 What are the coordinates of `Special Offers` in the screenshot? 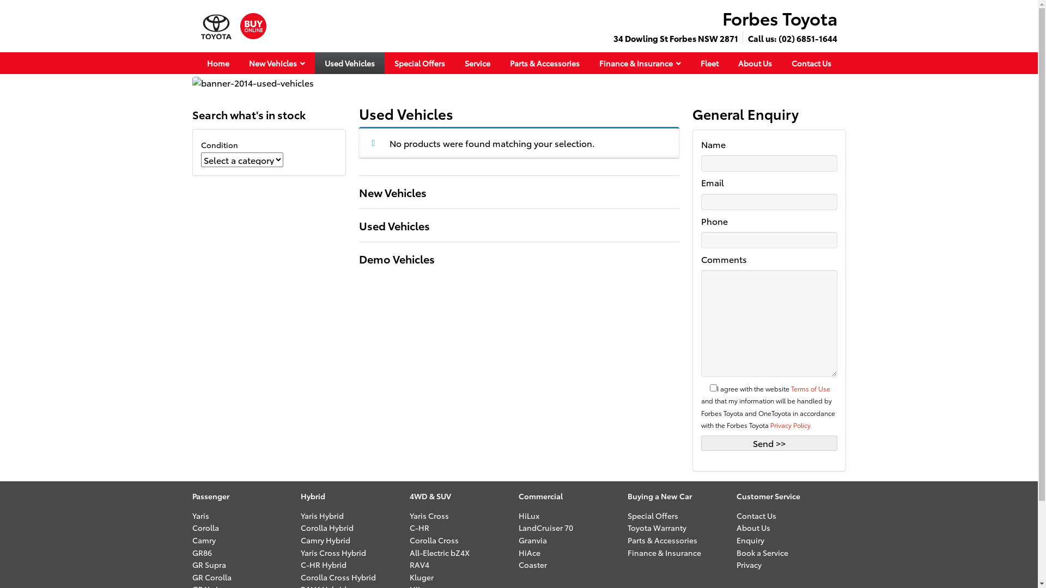 It's located at (419, 63).